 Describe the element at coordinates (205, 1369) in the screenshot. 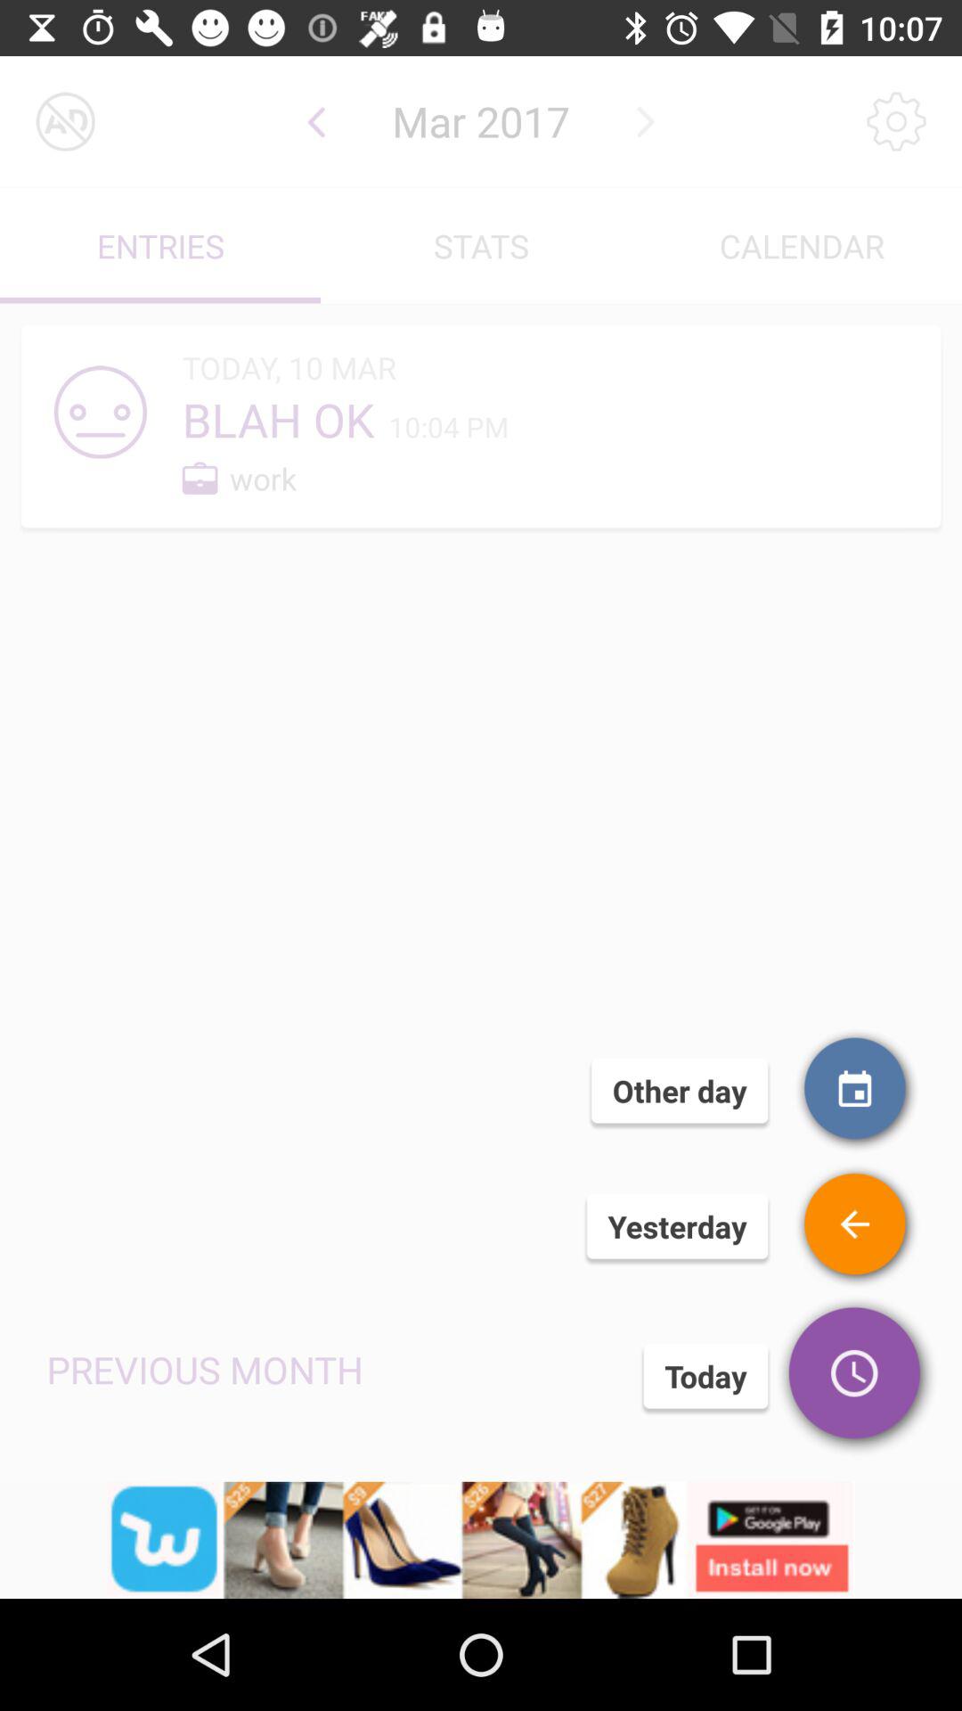

I see `choose the text left side of today` at that location.